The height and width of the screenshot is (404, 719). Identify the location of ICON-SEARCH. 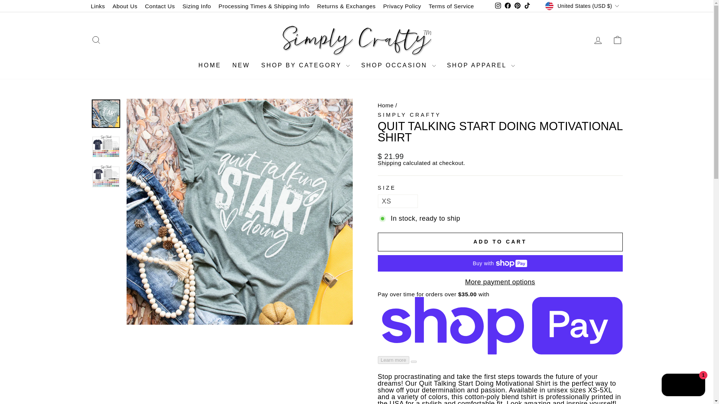
(96, 40).